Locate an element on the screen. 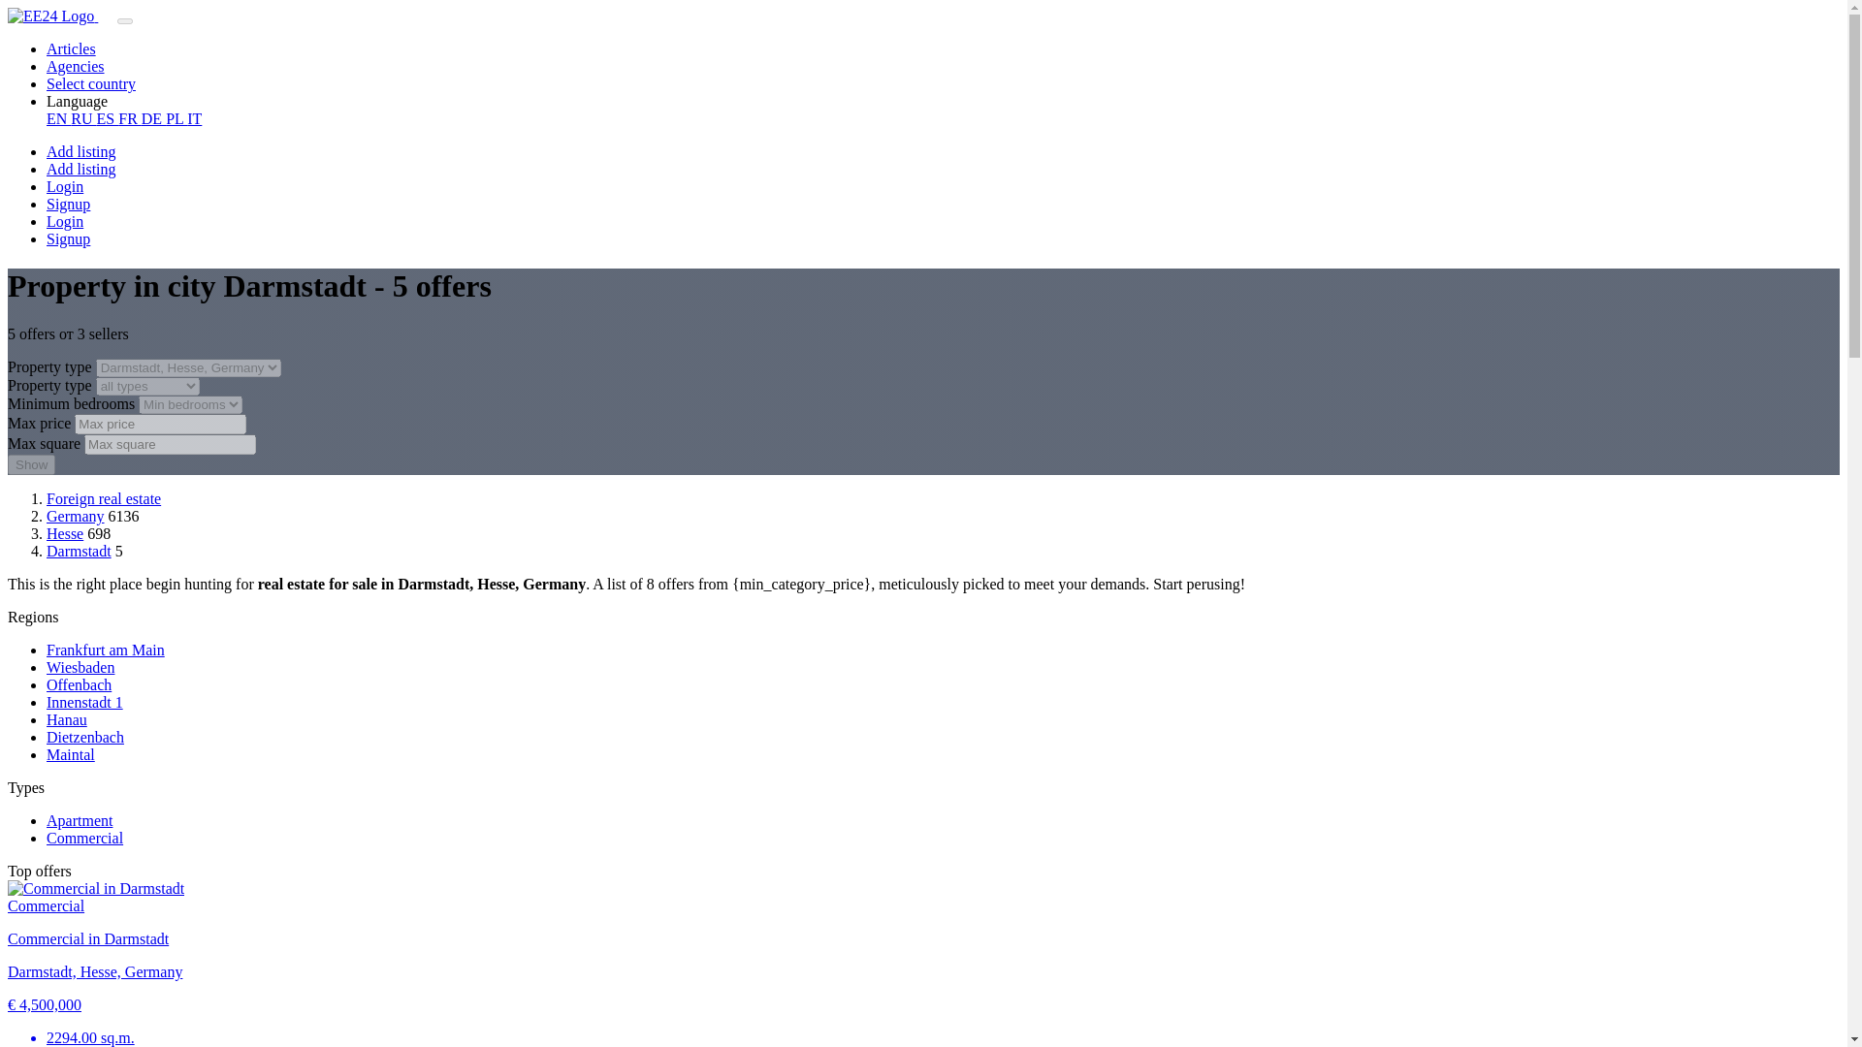 This screenshot has height=1047, width=1862. ES is located at coordinates (107, 118).